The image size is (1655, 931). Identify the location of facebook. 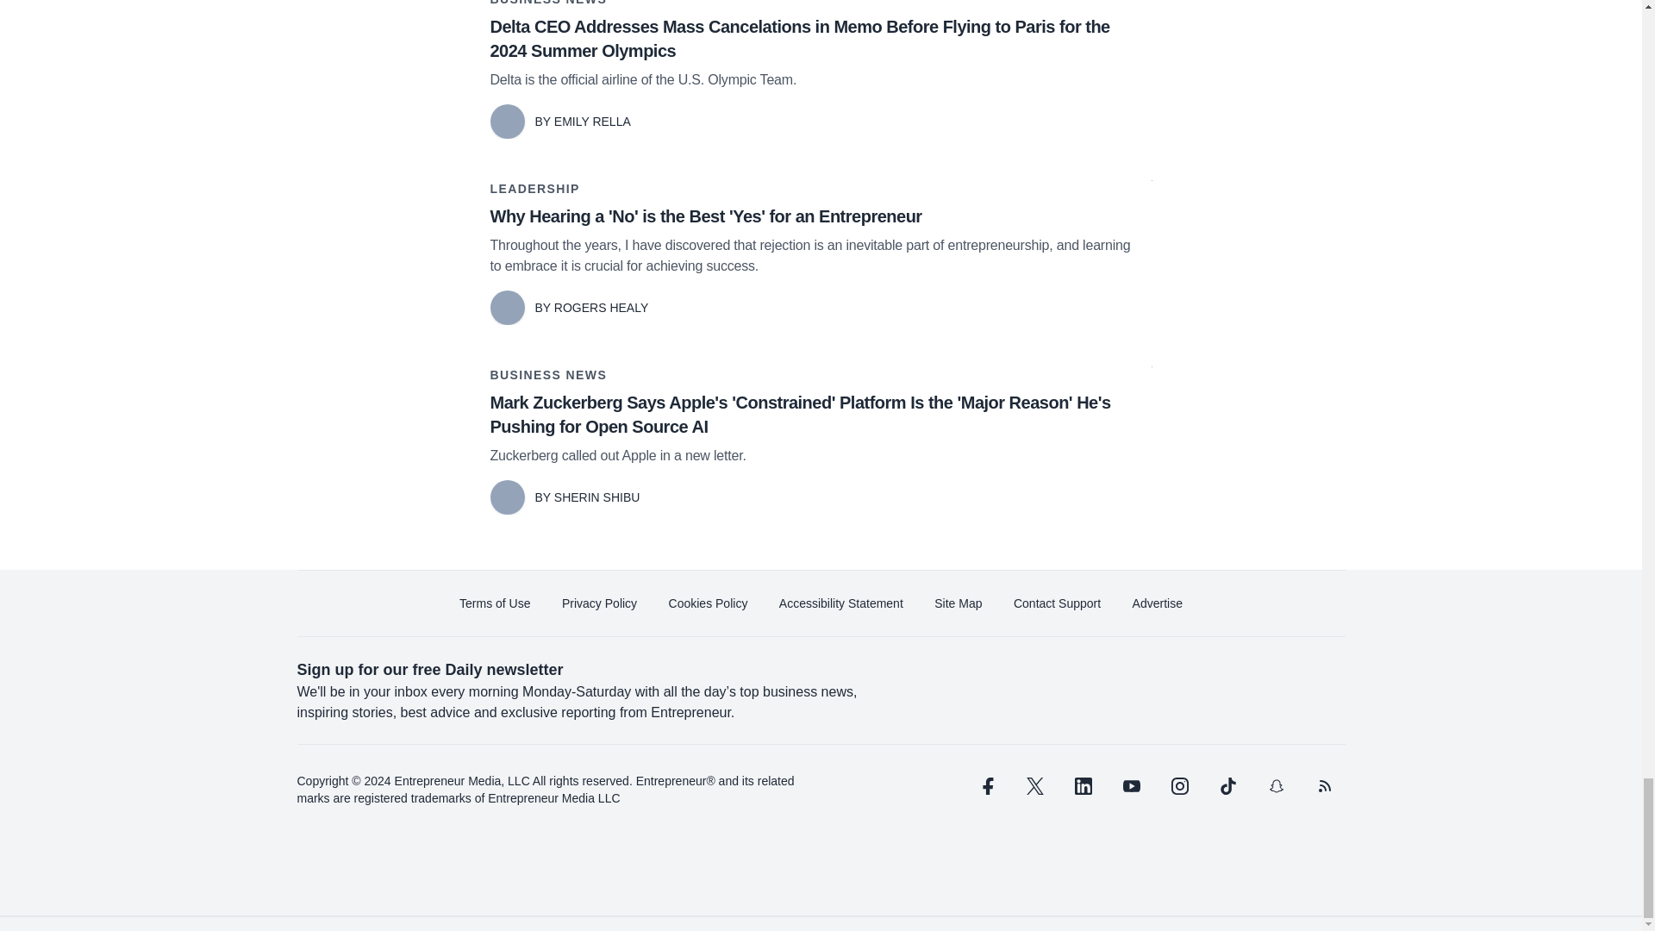
(985, 786).